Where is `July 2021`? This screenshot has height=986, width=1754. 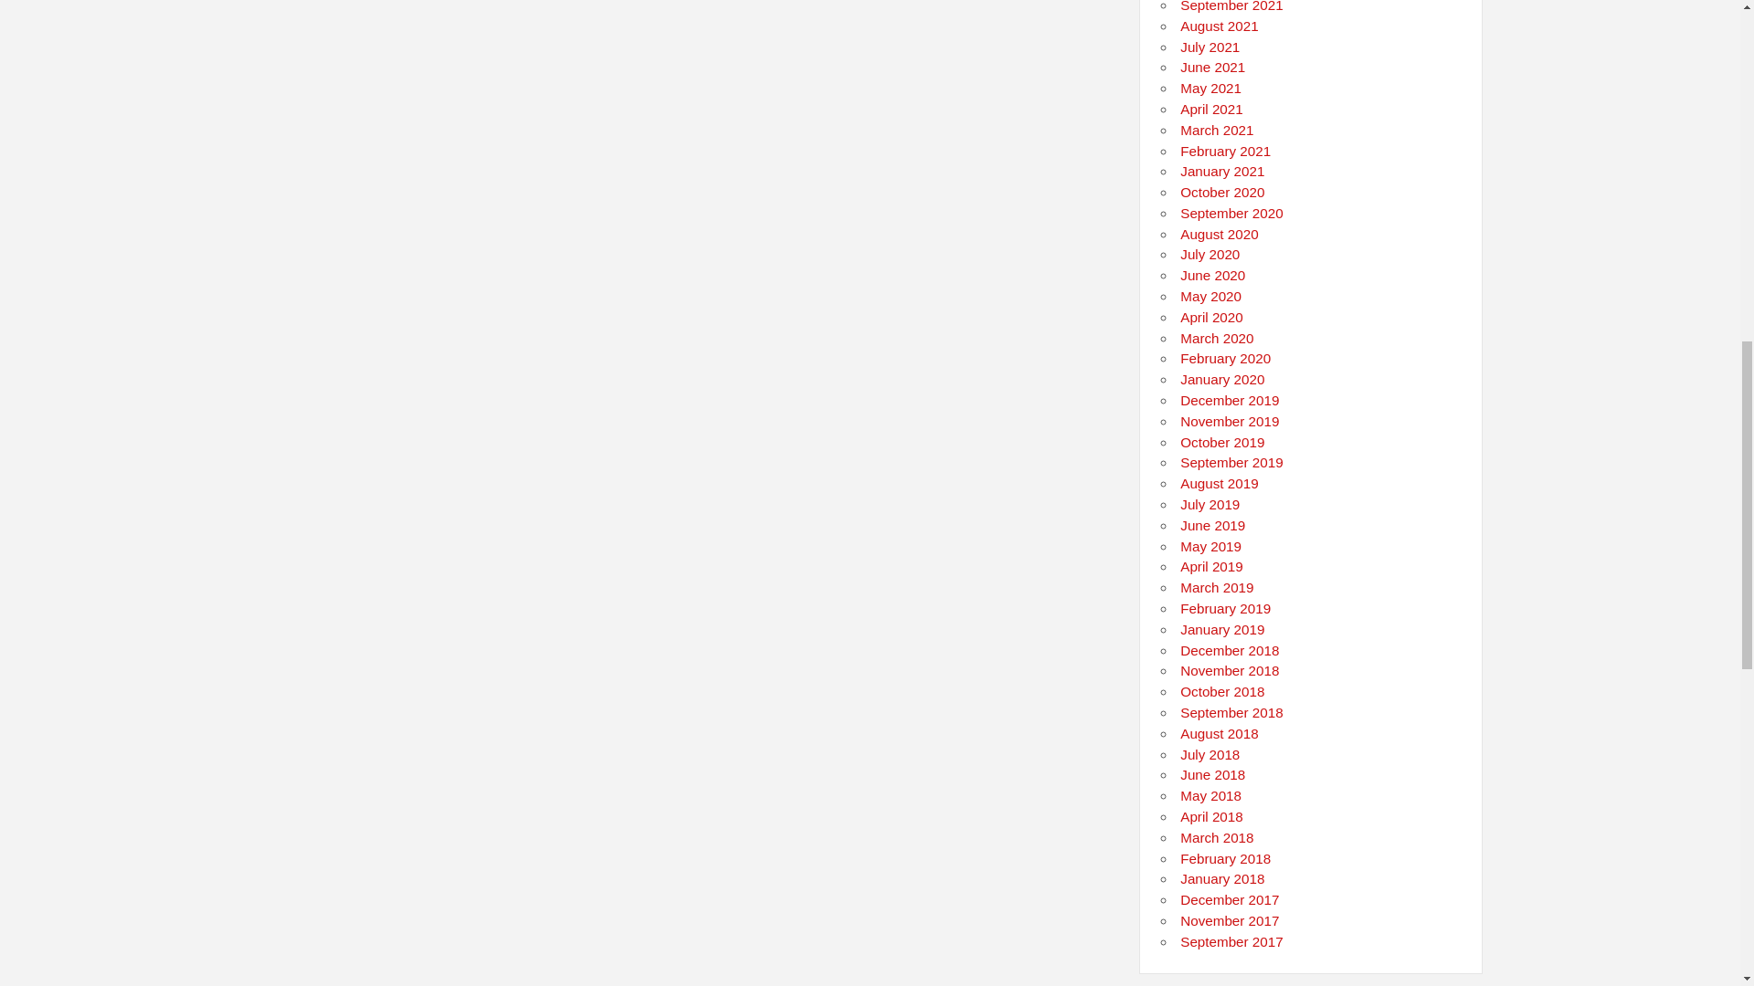 July 2021 is located at coordinates (1210, 47).